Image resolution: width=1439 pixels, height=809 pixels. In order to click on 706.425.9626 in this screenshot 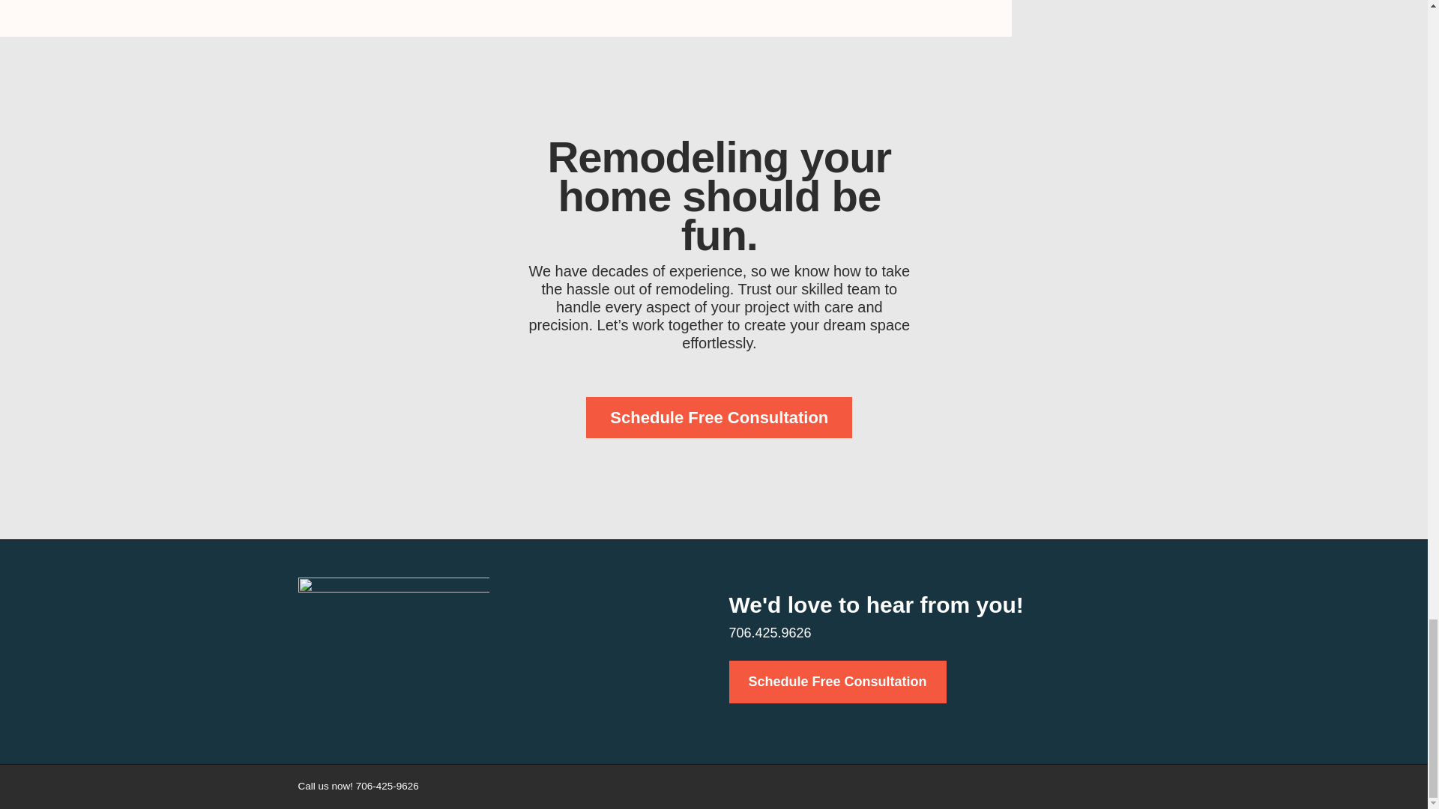, I will do `click(769, 632)`.